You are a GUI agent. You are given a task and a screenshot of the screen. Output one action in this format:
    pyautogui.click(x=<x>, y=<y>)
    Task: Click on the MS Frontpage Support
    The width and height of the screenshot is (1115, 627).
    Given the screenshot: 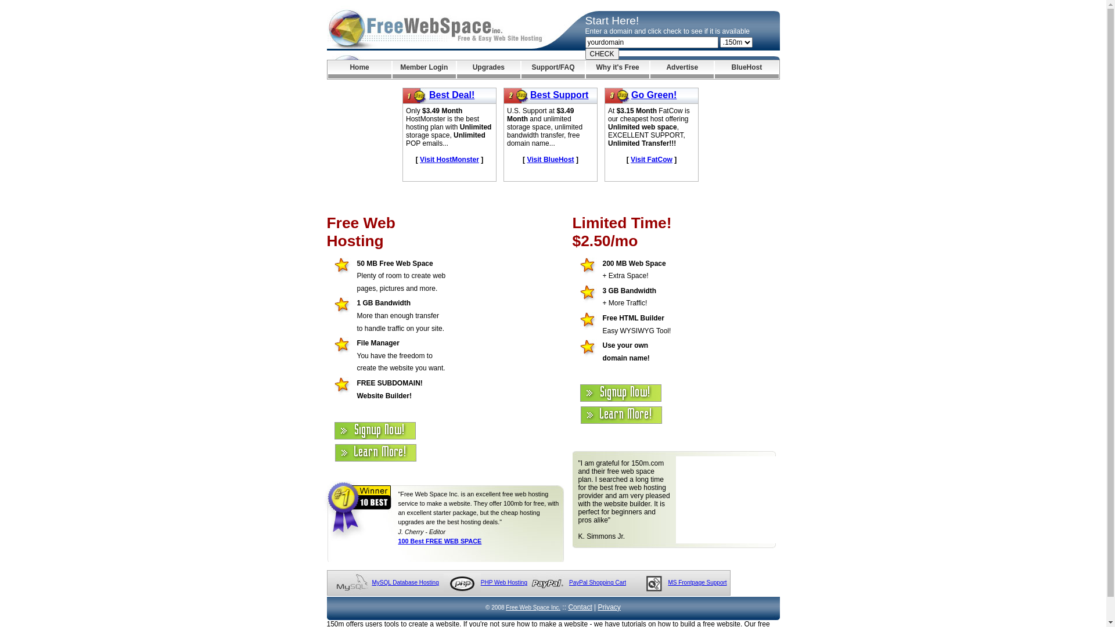 What is the action you would take?
    pyautogui.click(x=697, y=583)
    